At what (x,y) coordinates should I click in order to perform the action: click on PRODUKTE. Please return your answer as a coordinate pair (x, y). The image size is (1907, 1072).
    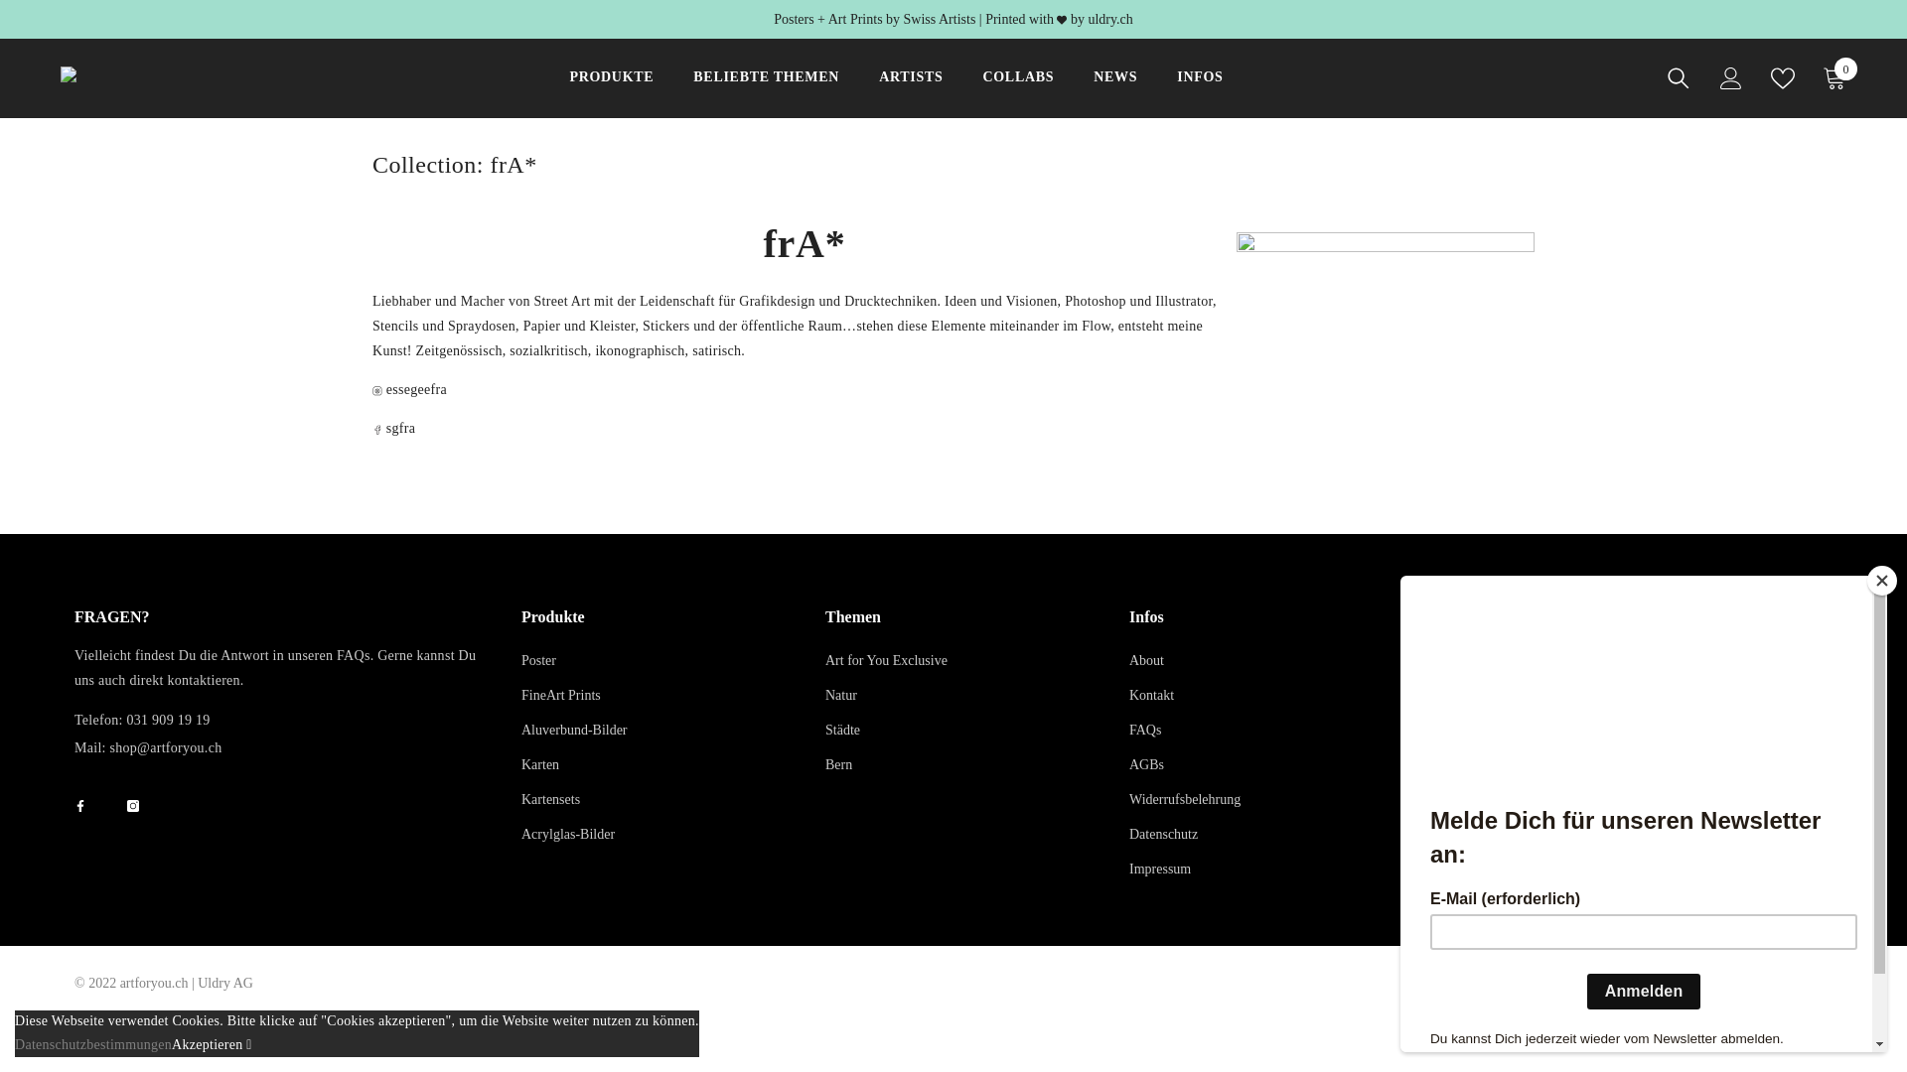
    Looking at the image, I should click on (612, 91).